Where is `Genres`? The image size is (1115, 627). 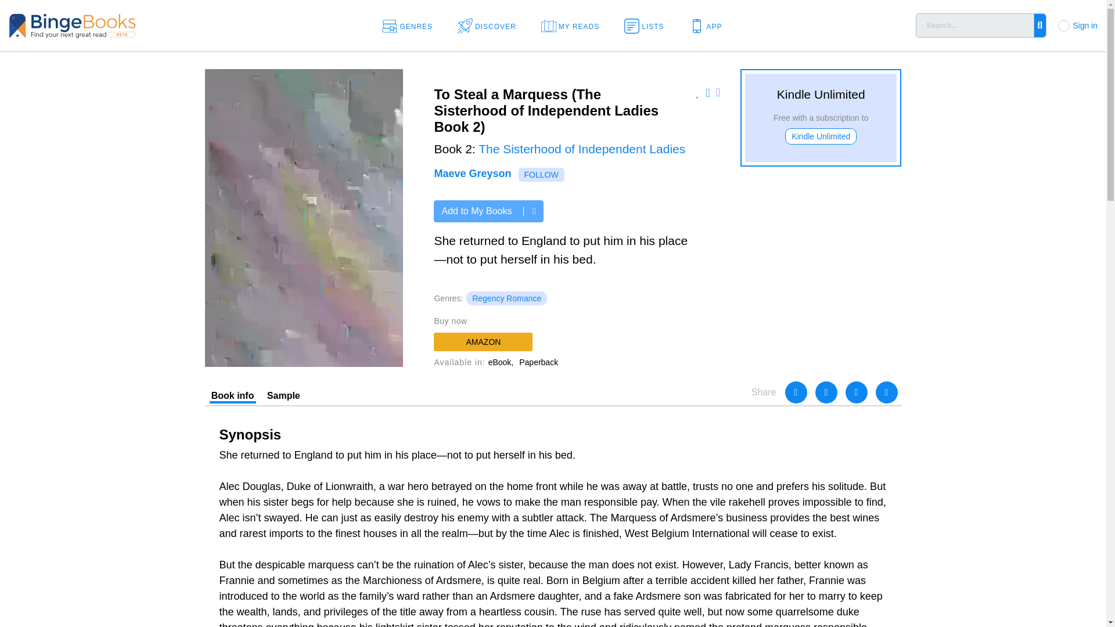 Genres is located at coordinates (411, 26).